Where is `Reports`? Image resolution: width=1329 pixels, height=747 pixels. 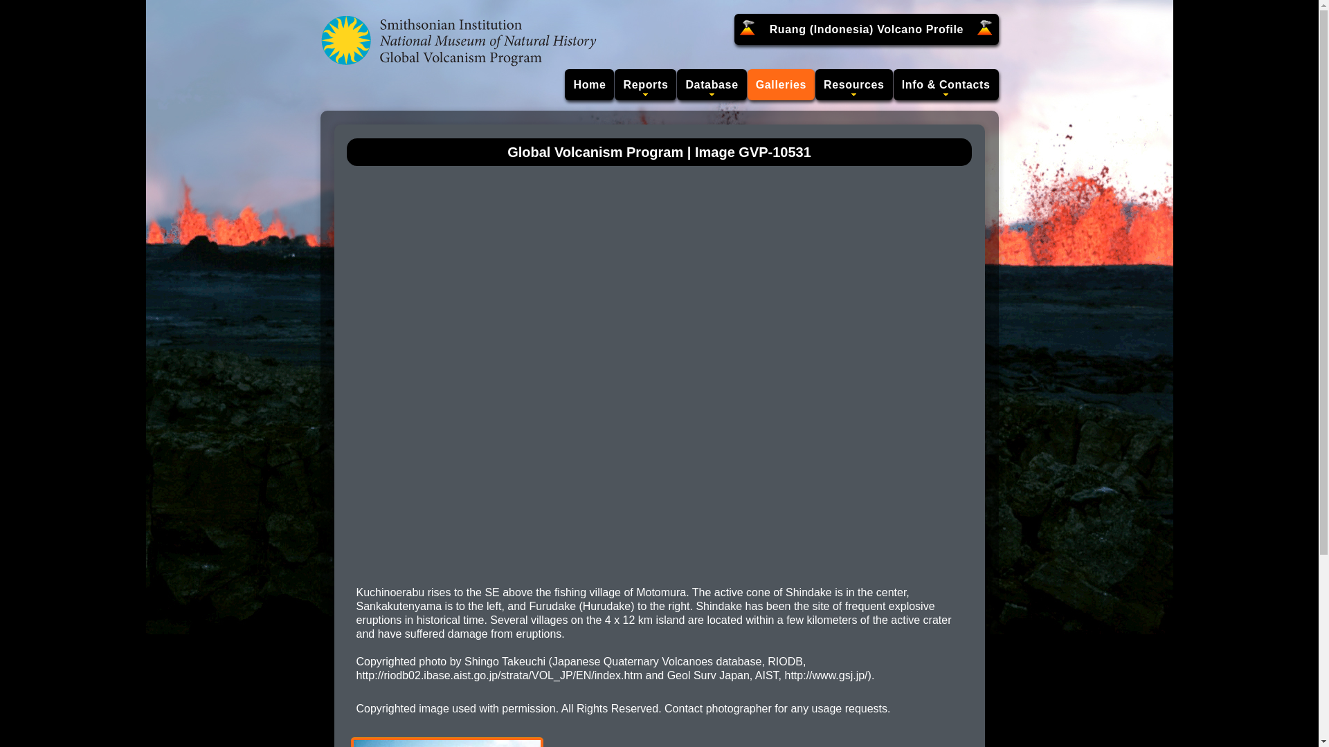
Reports is located at coordinates (645, 84).